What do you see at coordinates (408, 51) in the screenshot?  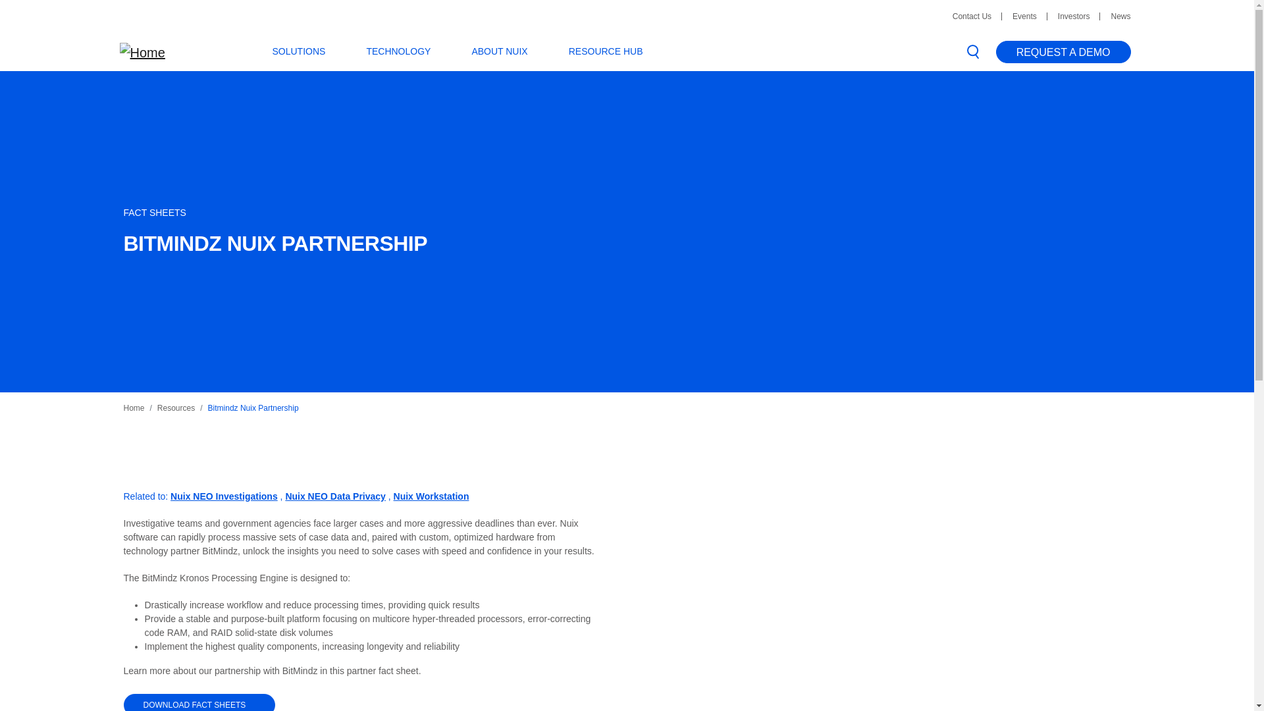 I see `TECHNOLOGY` at bounding box center [408, 51].